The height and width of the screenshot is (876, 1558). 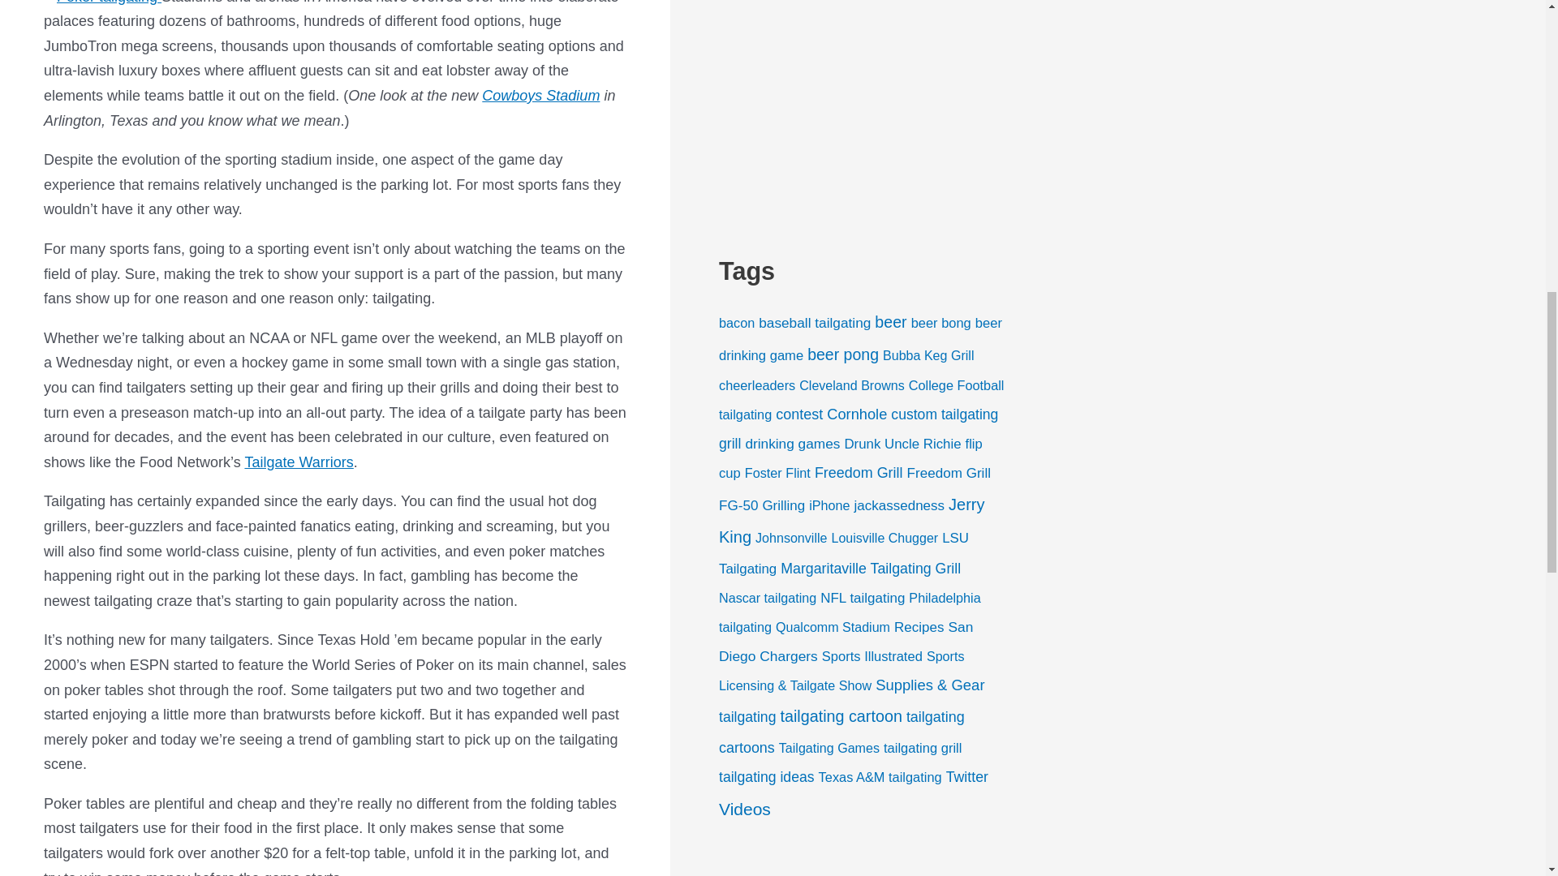 What do you see at coordinates (540, 96) in the screenshot?
I see `Cowboys Stadium` at bounding box center [540, 96].